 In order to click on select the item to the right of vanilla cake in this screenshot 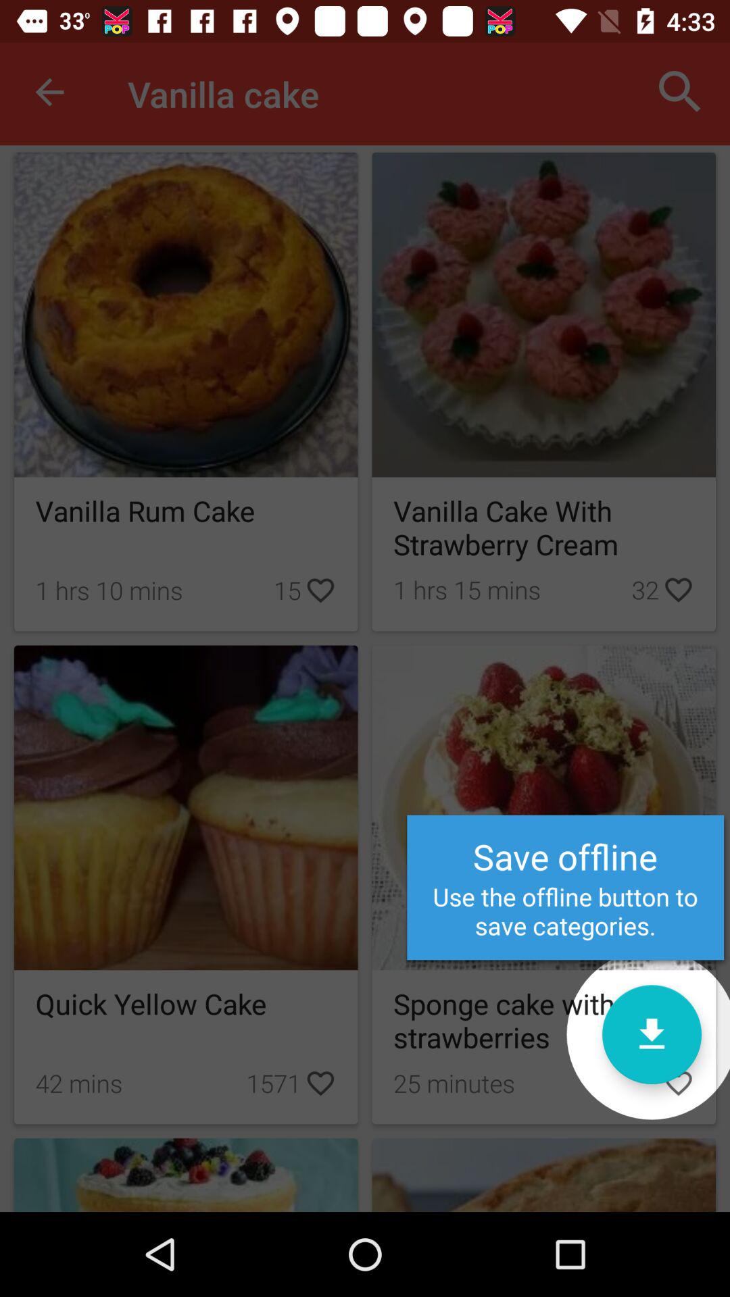, I will do `click(680, 92)`.